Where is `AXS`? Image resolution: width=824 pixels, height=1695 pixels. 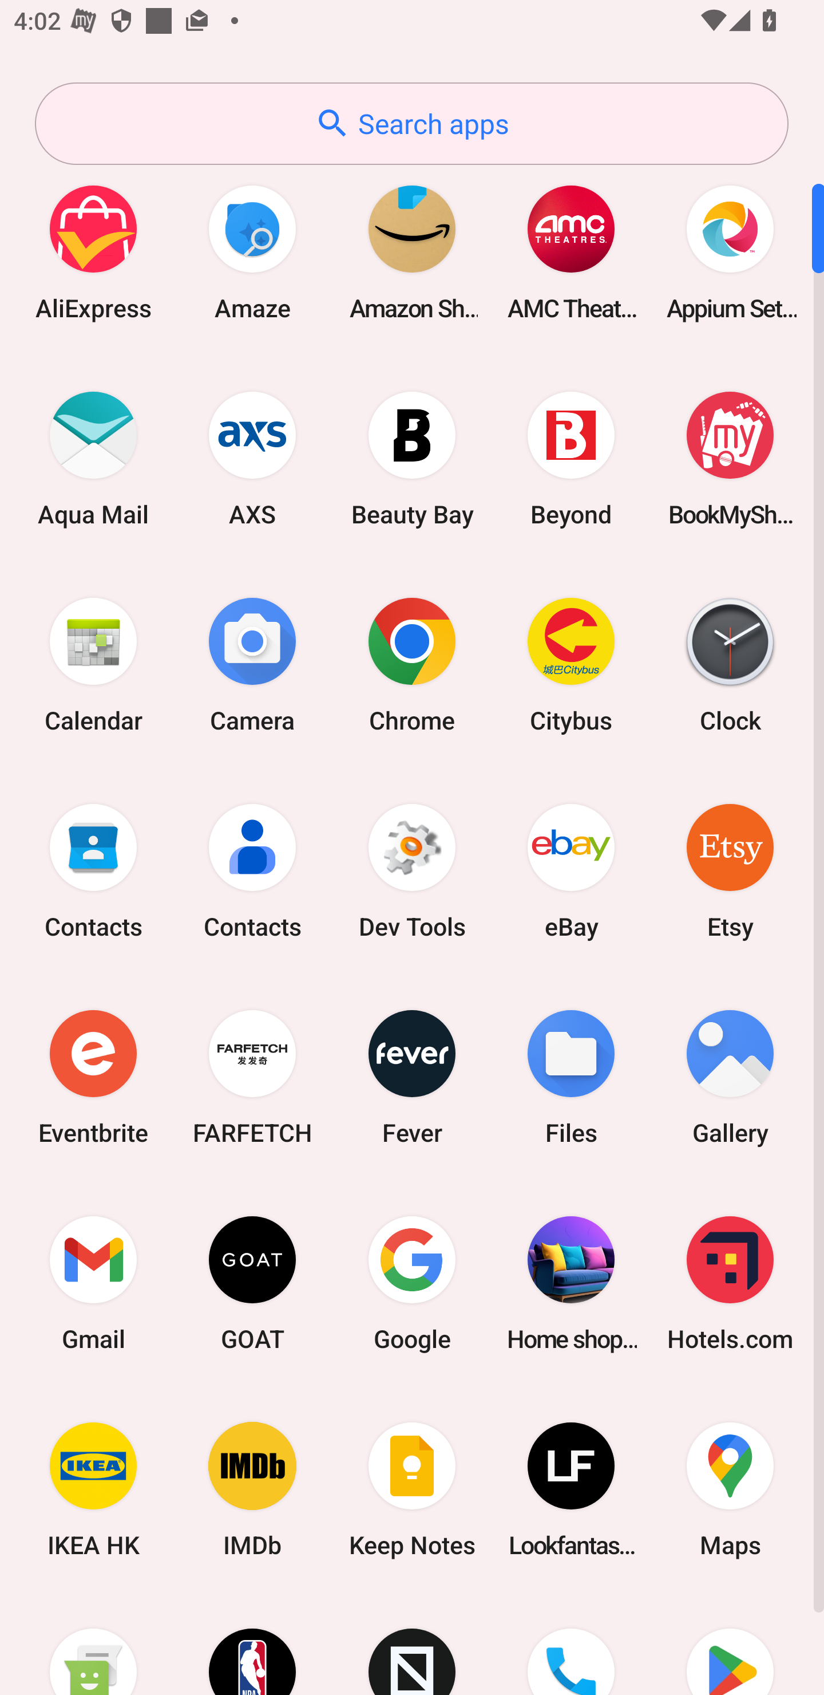
AXS is located at coordinates (252, 458).